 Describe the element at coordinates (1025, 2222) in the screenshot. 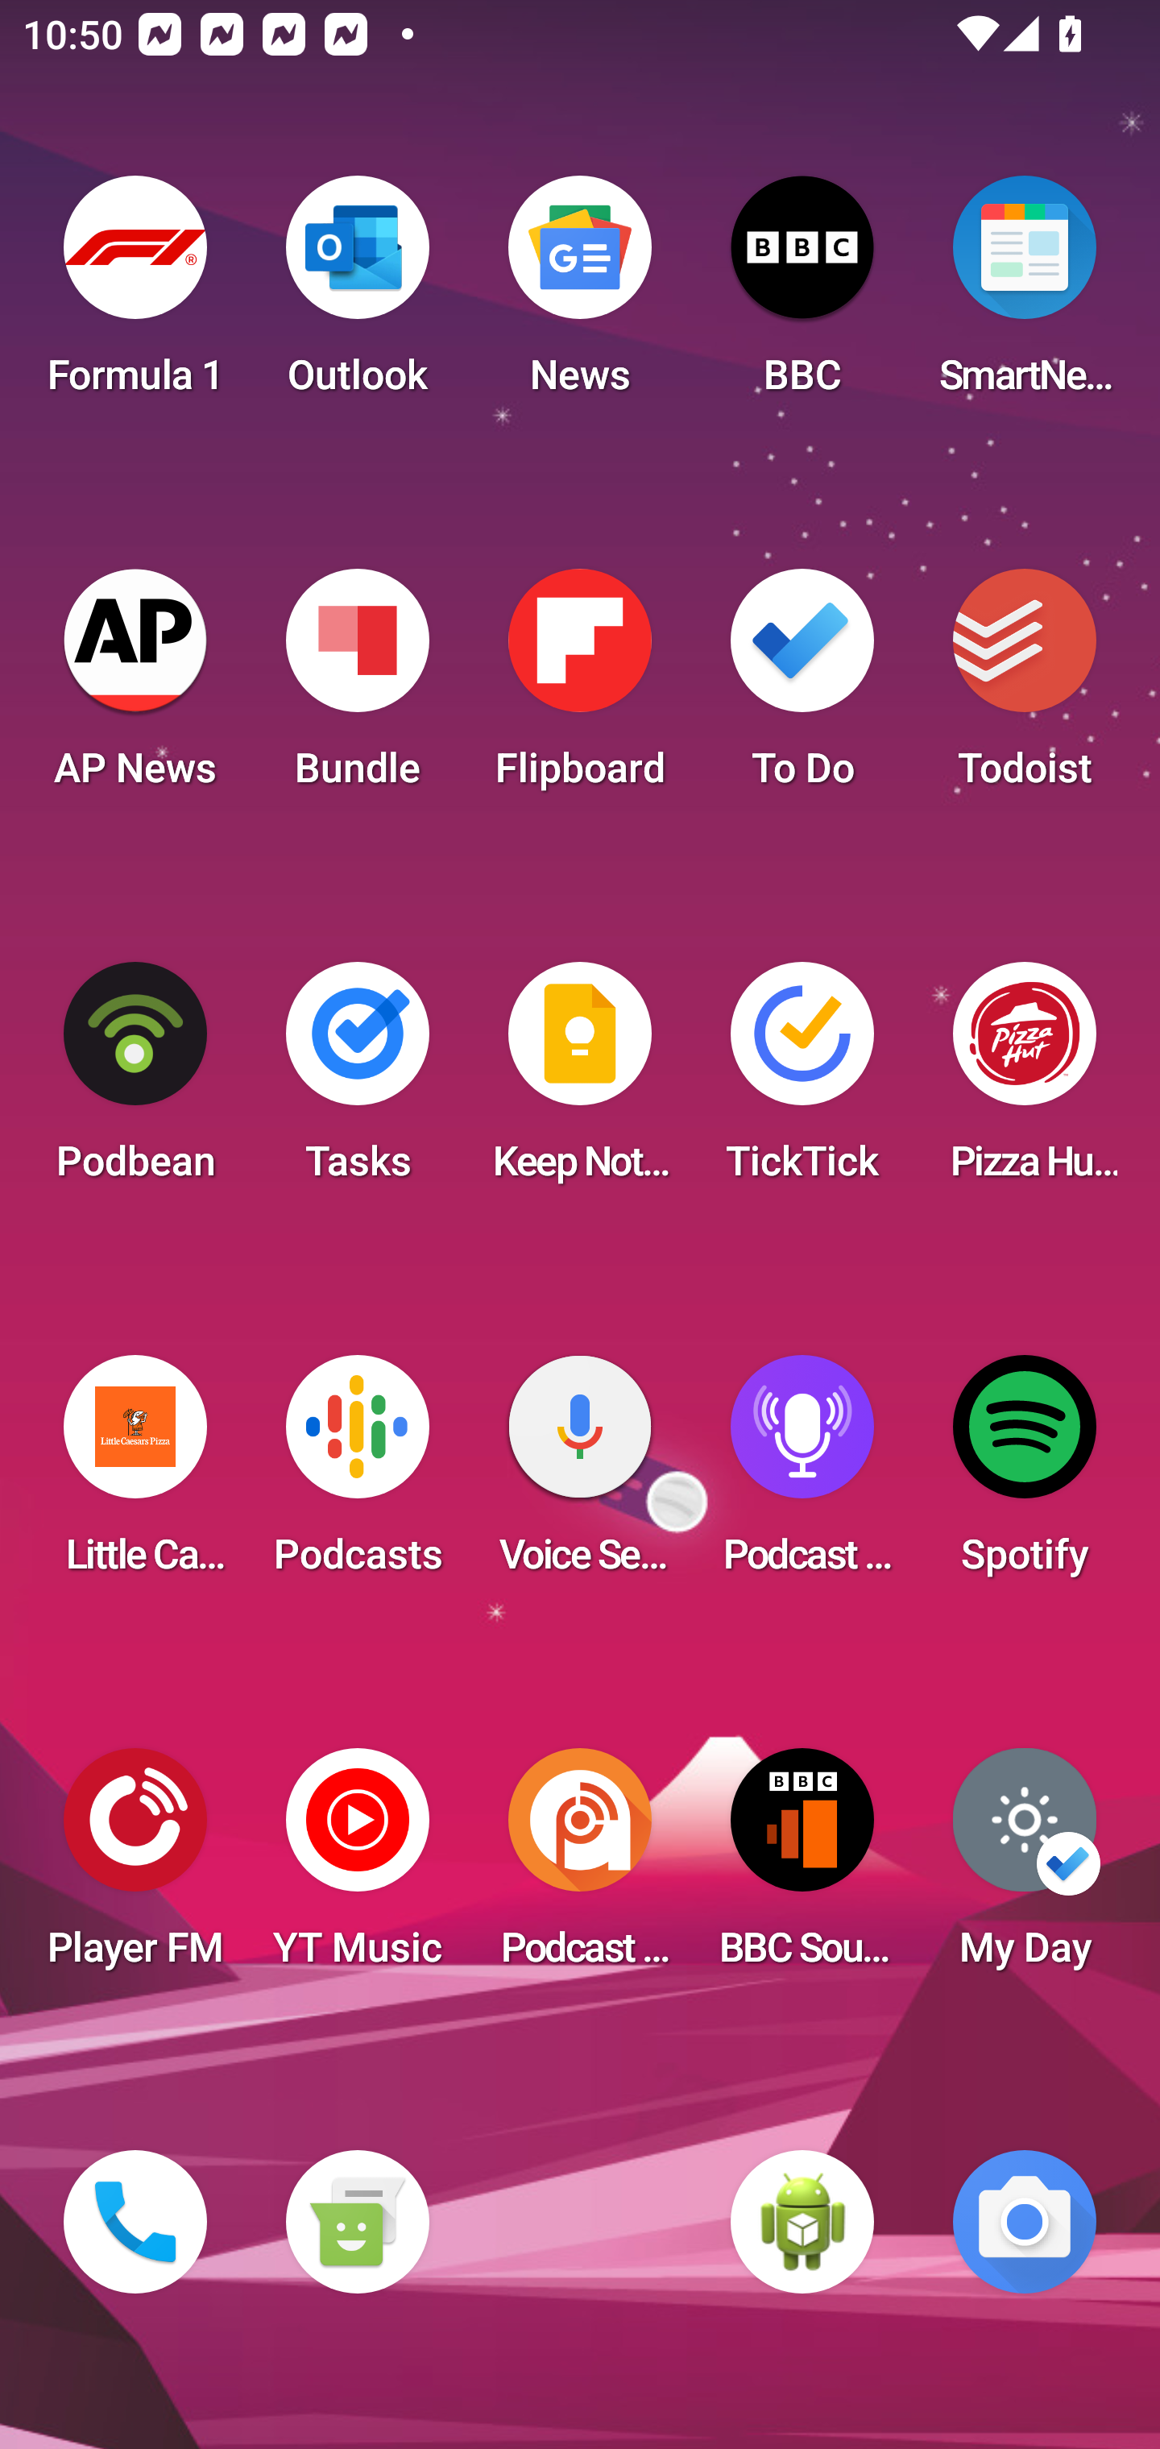

I see `Camera` at that location.